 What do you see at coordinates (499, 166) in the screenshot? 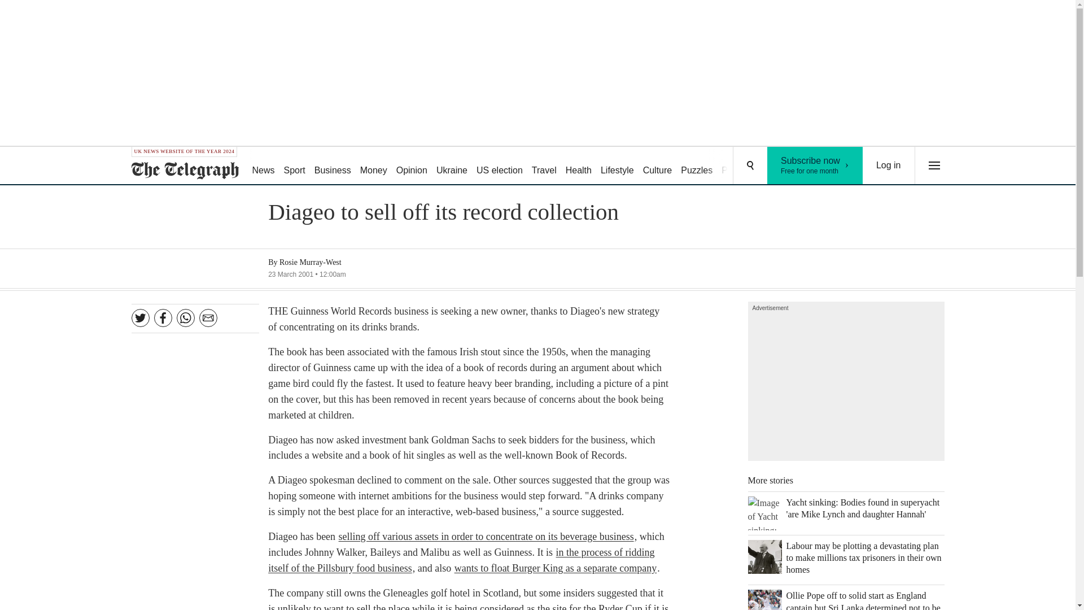
I see `US election` at bounding box center [499, 166].